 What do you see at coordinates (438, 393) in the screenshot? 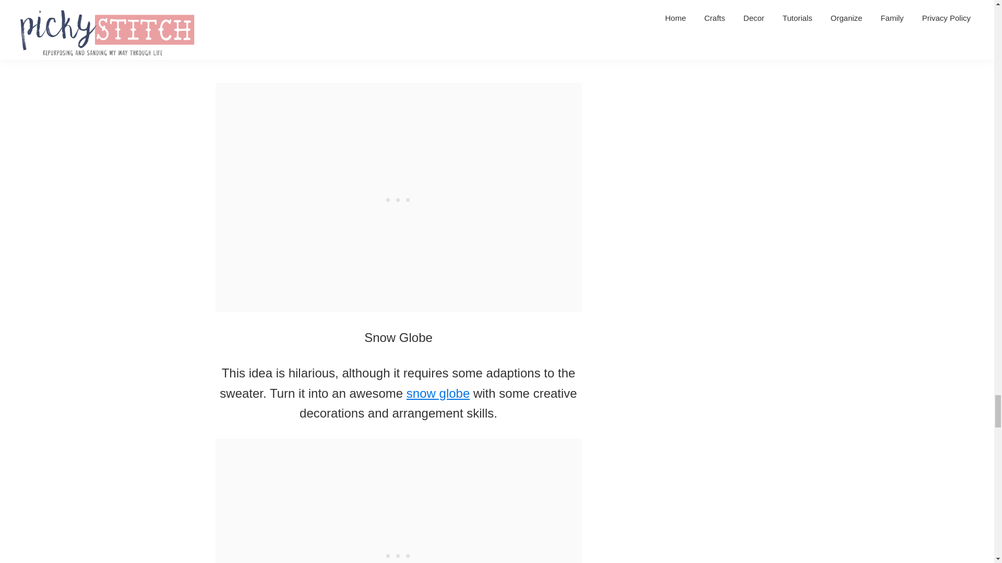
I see `snow globe` at bounding box center [438, 393].